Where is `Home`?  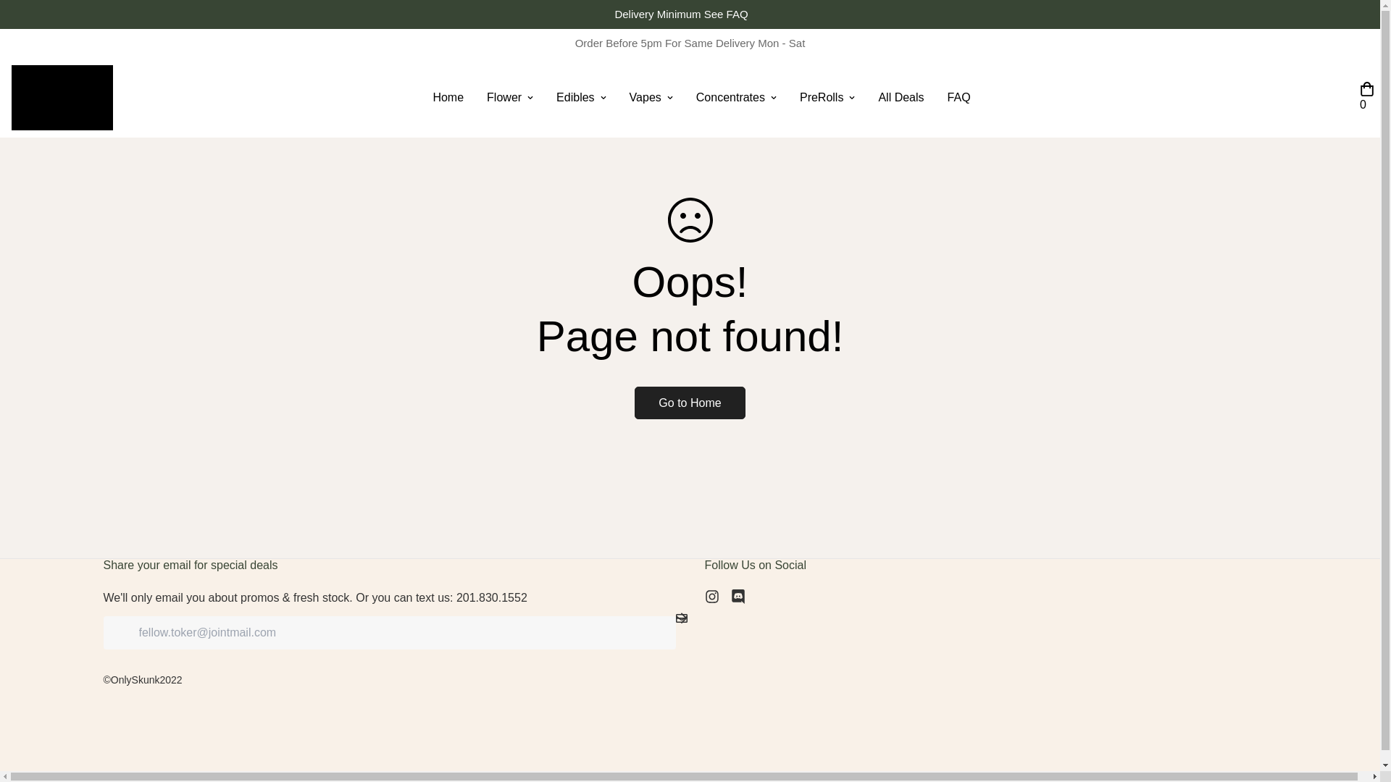
Home is located at coordinates (448, 97).